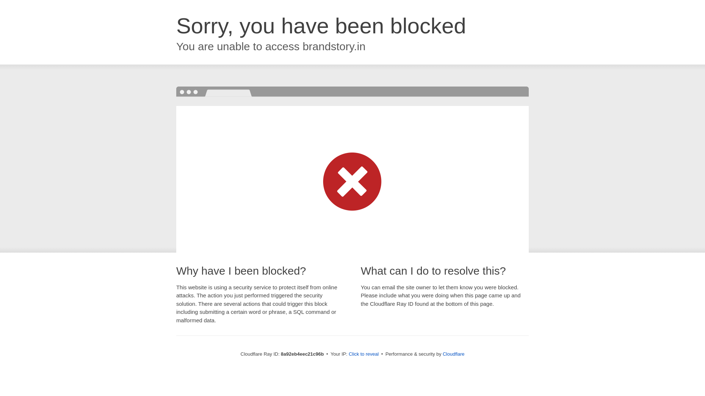  What do you see at coordinates (453, 354) in the screenshot?
I see `Cloudflare` at bounding box center [453, 354].